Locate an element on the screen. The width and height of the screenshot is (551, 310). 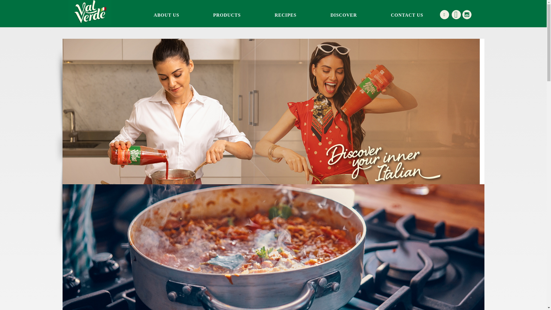
Visit our Facebook page is located at coordinates (456, 14).